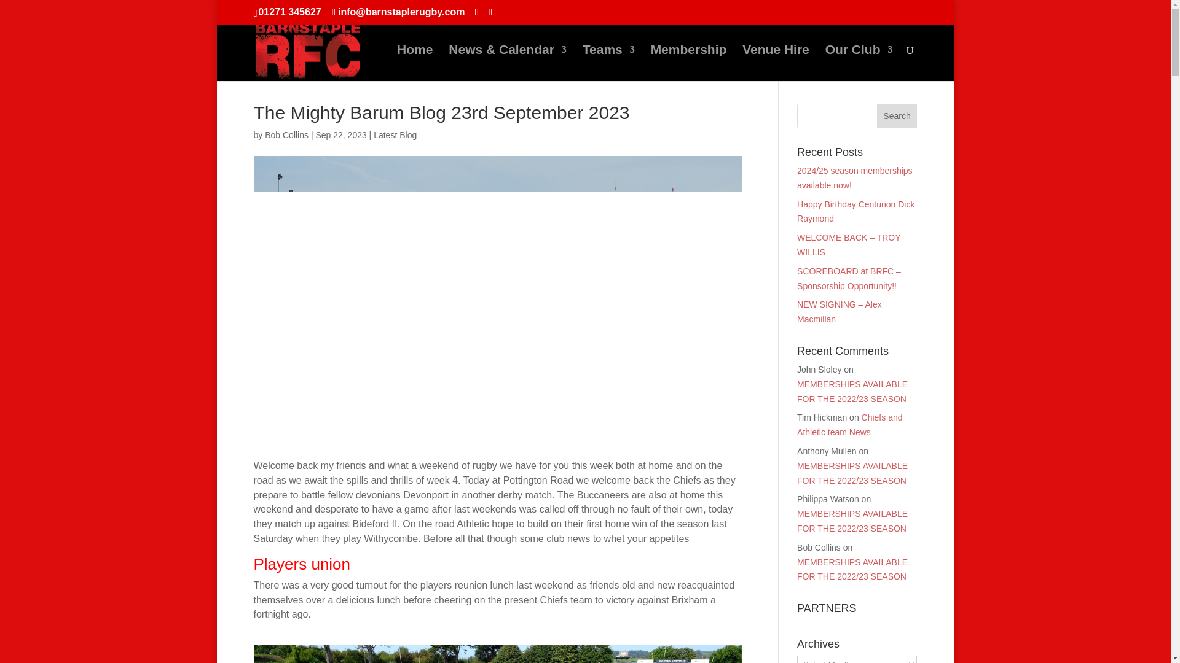 This screenshot has height=663, width=1180. I want to click on Search, so click(897, 115).